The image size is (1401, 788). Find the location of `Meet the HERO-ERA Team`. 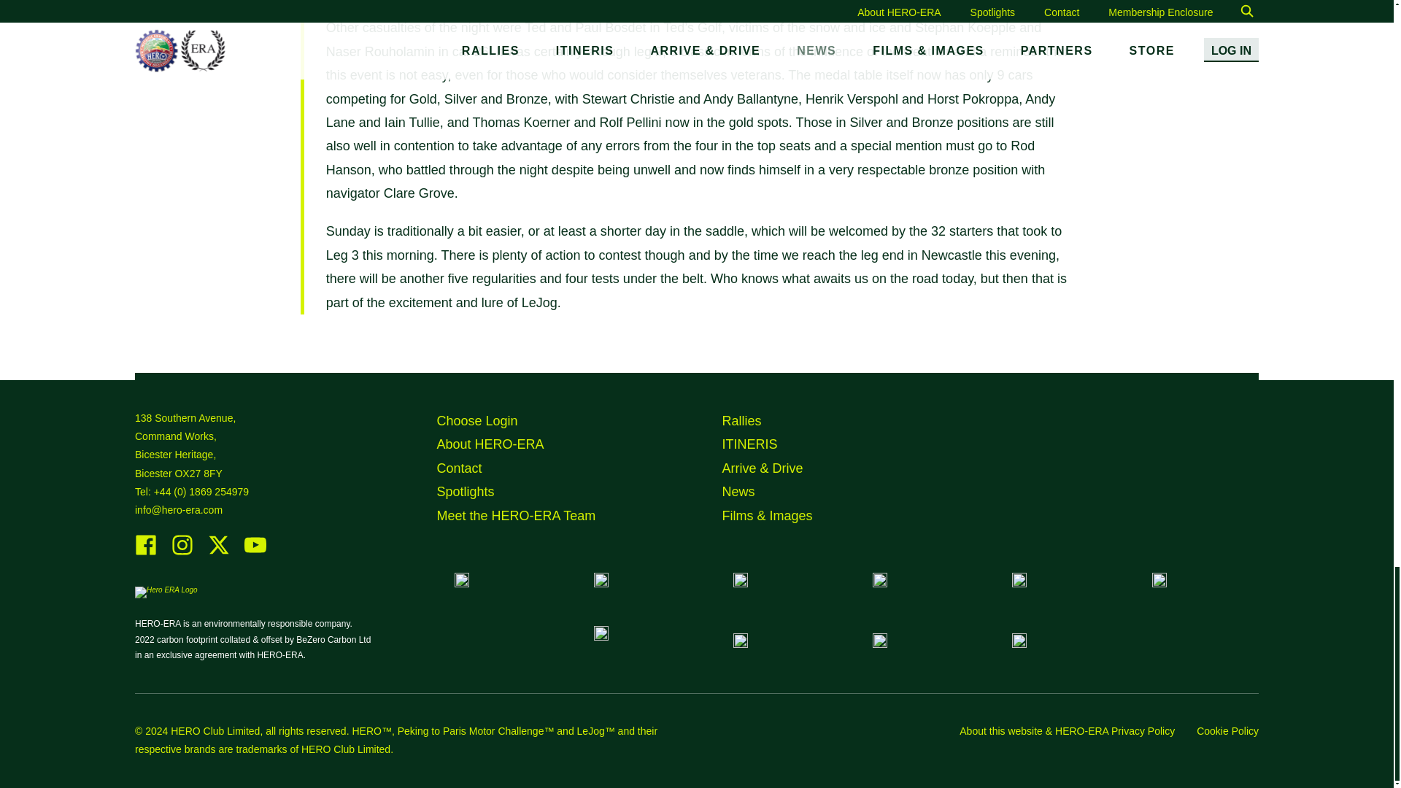

Meet the HERO-ERA Team is located at coordinates (515, 515).